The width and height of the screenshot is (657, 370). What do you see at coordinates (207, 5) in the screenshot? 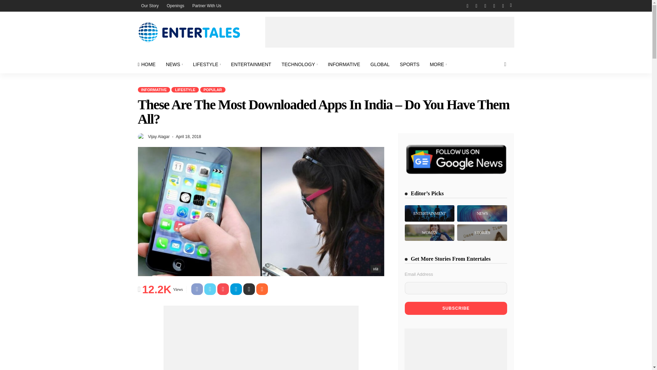
I see `Partner With Us` at bounding box center [207, 5].